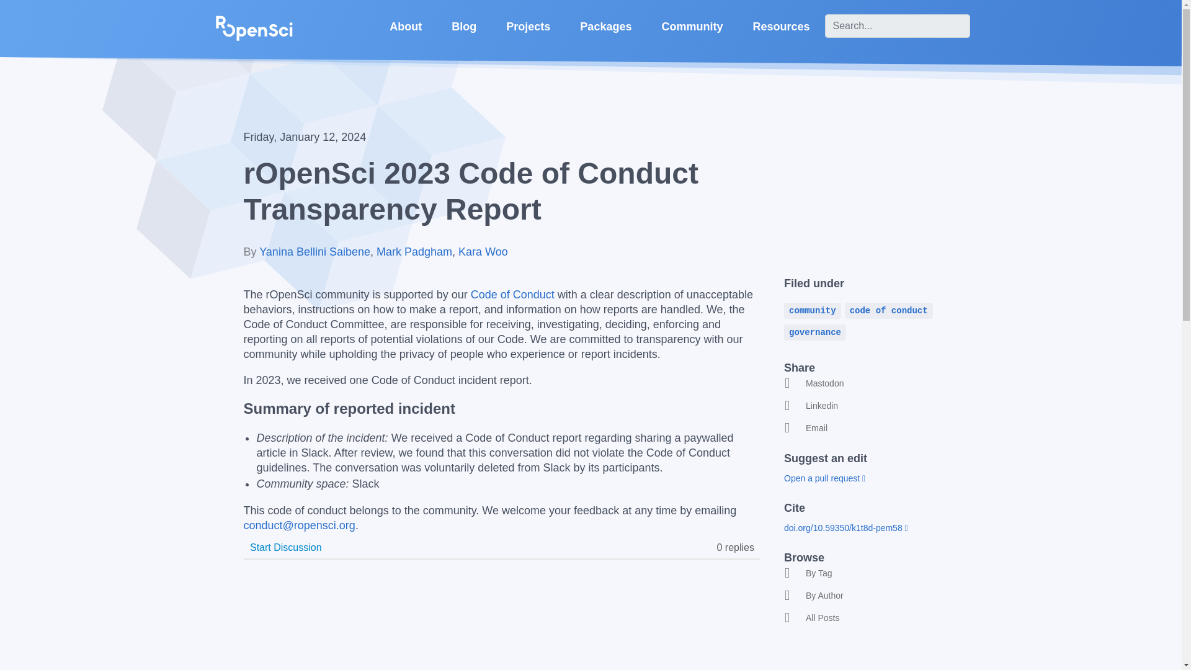 Image resolution: width=1191 pixels, height=670 pixels. Describe the element at coordinates (464, 27) in the screenshot. I see `Blog` at that location.